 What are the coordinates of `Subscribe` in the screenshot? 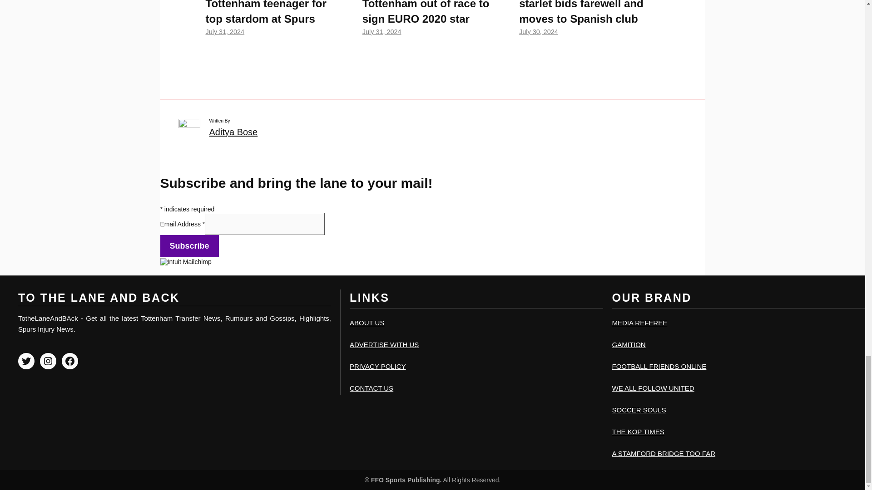 It's located at (189, 246).